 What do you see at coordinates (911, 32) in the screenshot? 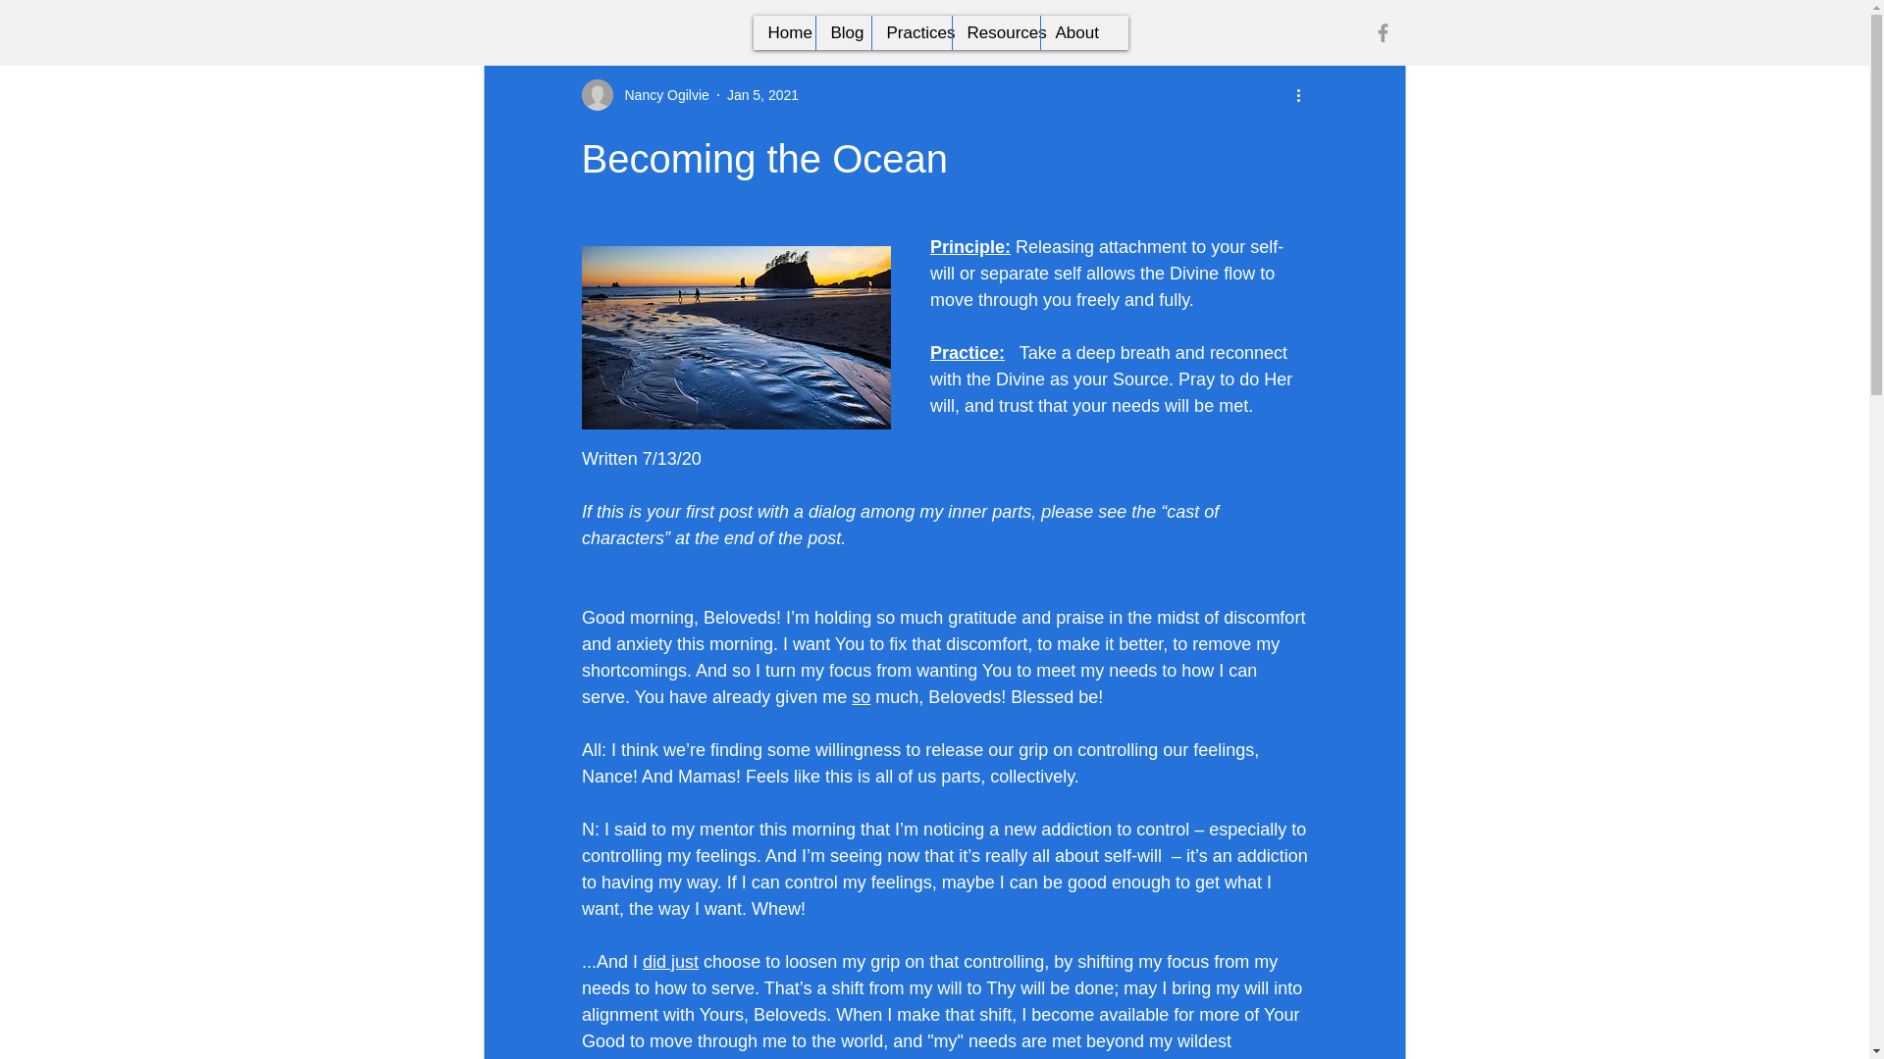
I see `Practices` at bounding box center [911, 32].